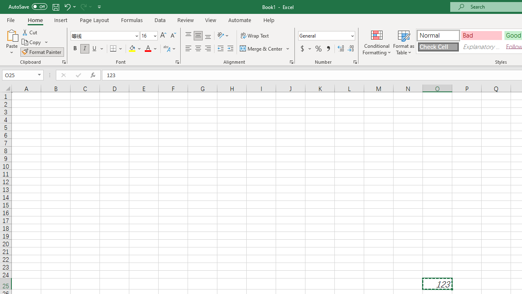 Image resolution: width=522 pixels, height=294 pixels. Describe the element at coordinates (100, 7) in the screenshot. I see `Customize Quick Access Toolbar` at that location.